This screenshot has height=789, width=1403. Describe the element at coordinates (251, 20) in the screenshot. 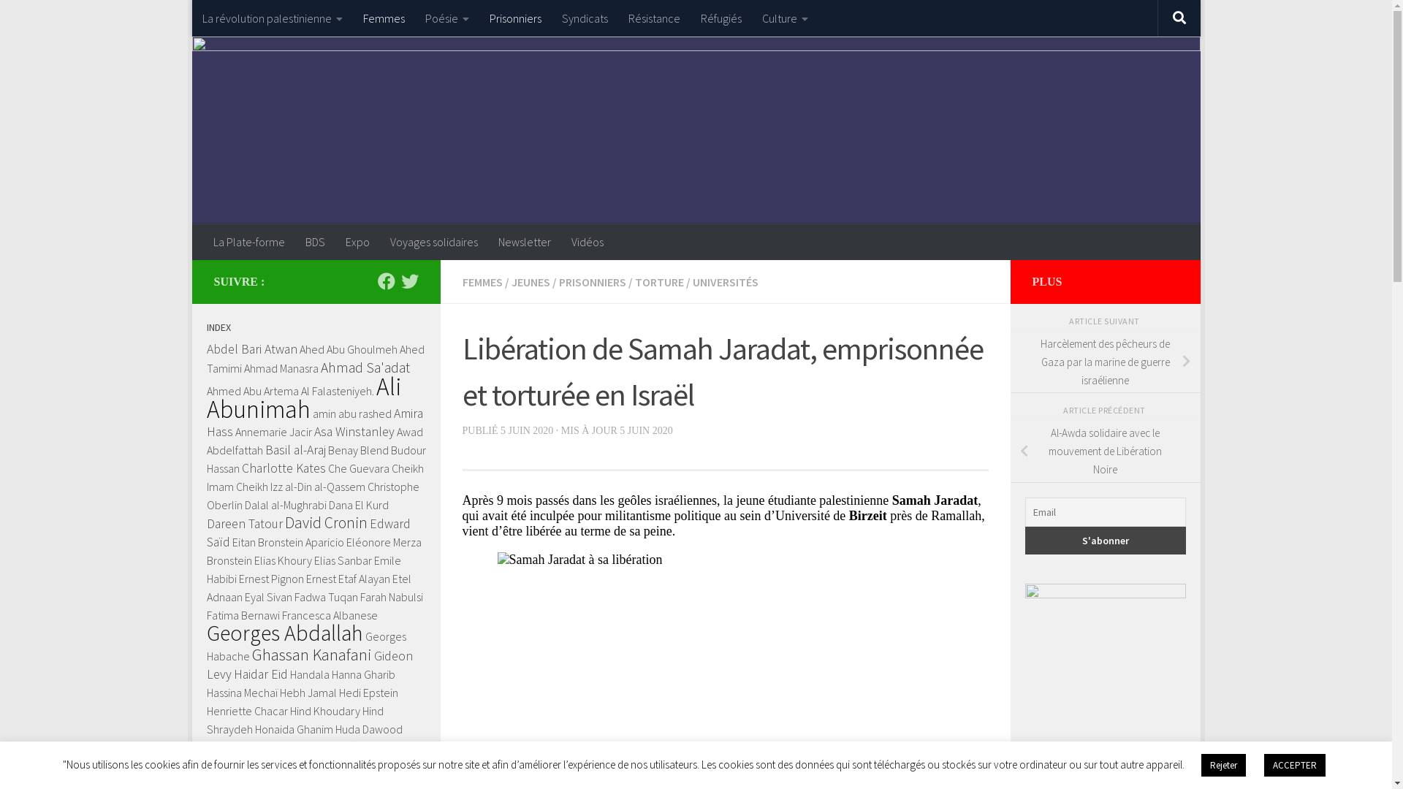

I see `Skip to content` at that location.